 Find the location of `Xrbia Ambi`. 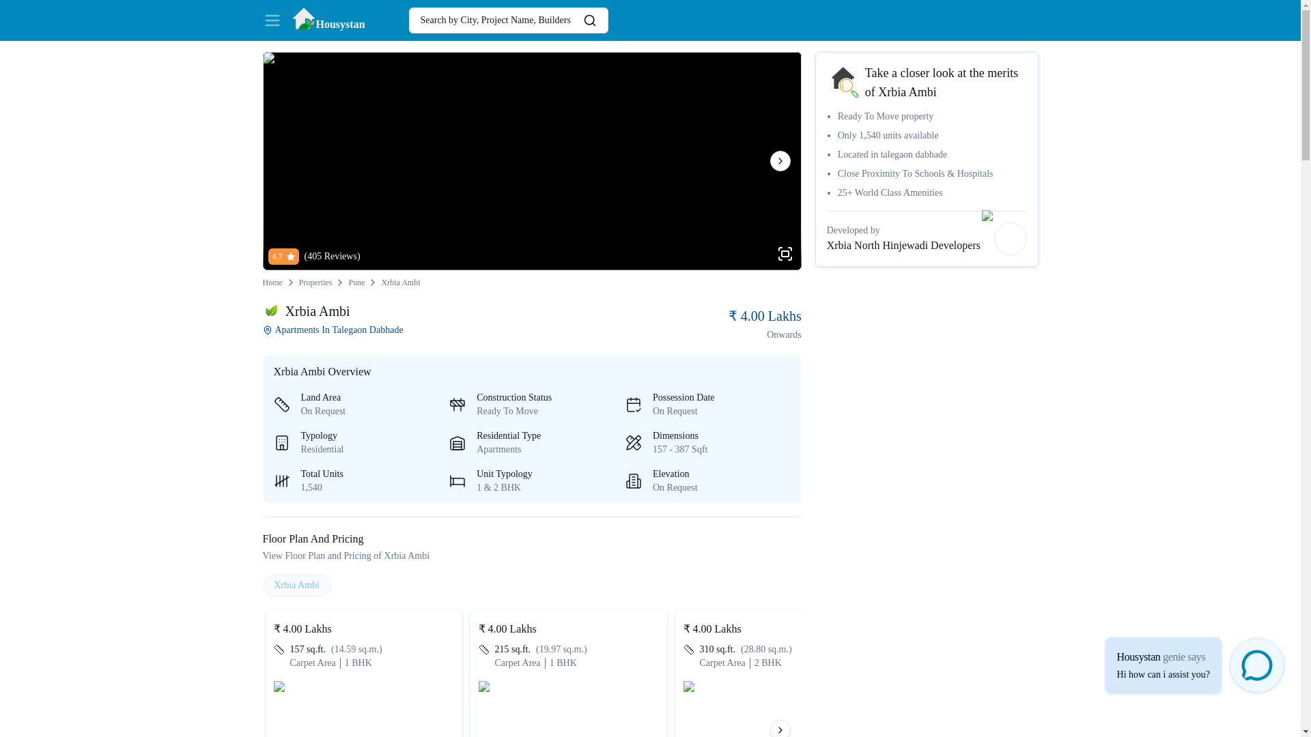

Xrbia Ambi is located at coordinates (400, 283).